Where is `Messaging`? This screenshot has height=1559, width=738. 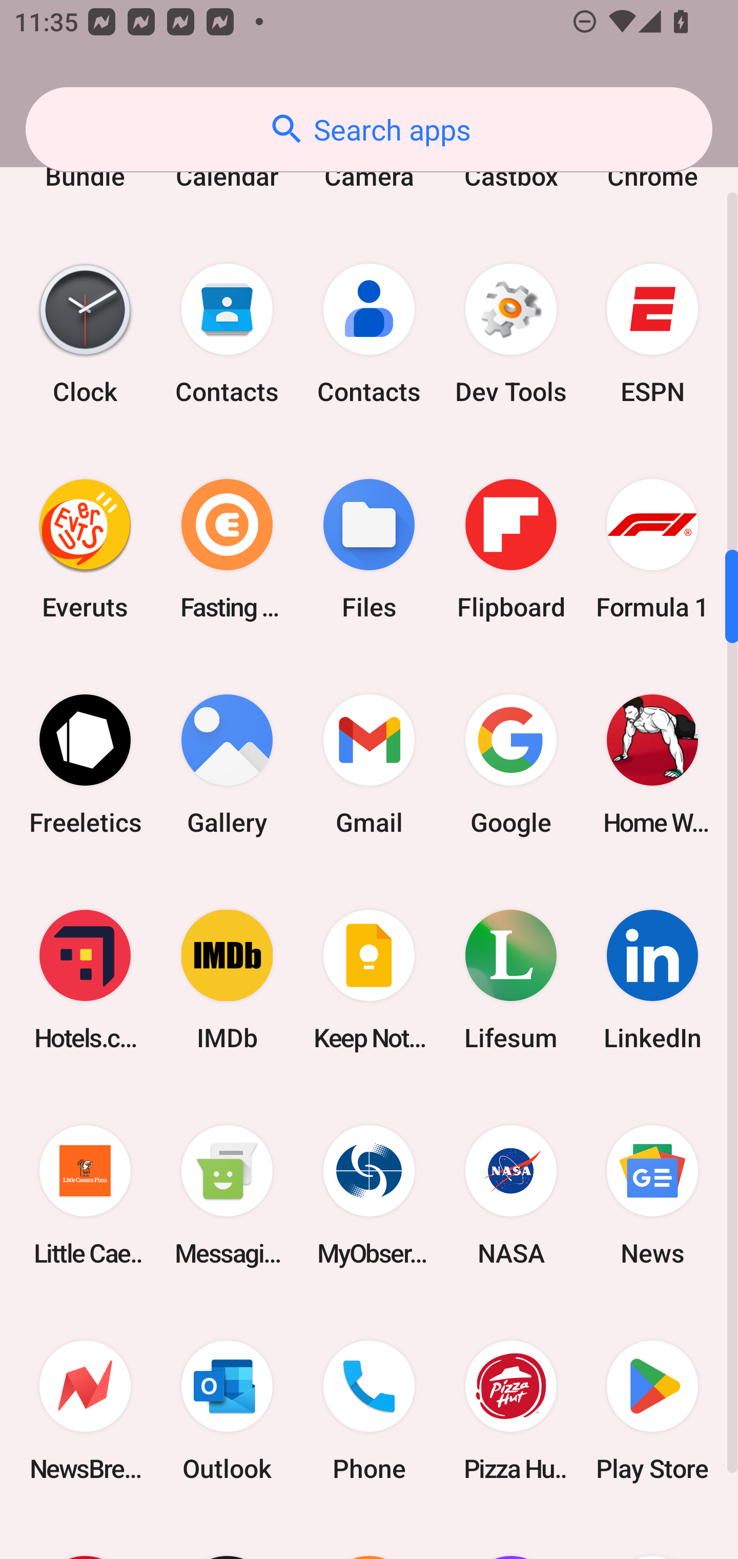 Messaging is located at coordinates (227, 1195).